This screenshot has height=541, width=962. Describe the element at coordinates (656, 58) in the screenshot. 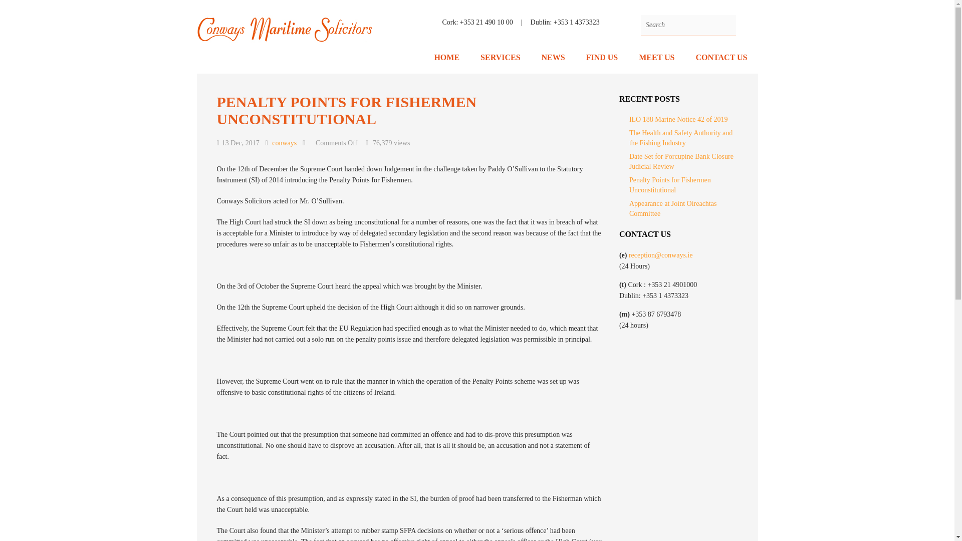

I see `MEET US` at that location.